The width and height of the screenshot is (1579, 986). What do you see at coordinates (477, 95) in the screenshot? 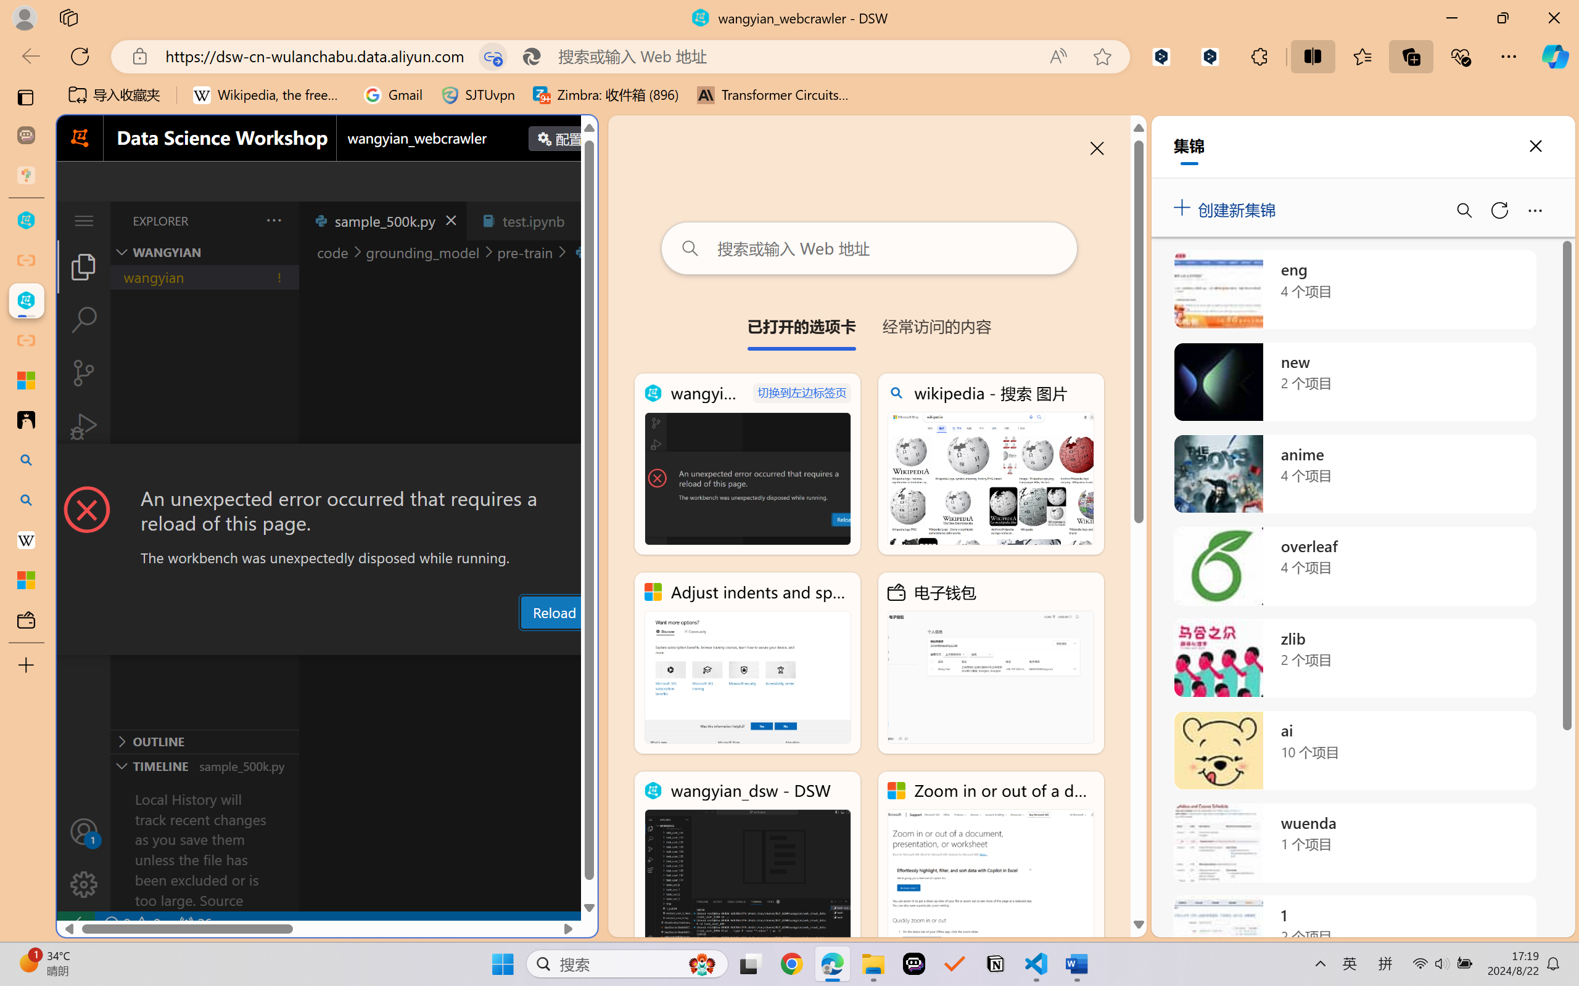
I see `SJTUvpn` at bounding box center [477, 95].